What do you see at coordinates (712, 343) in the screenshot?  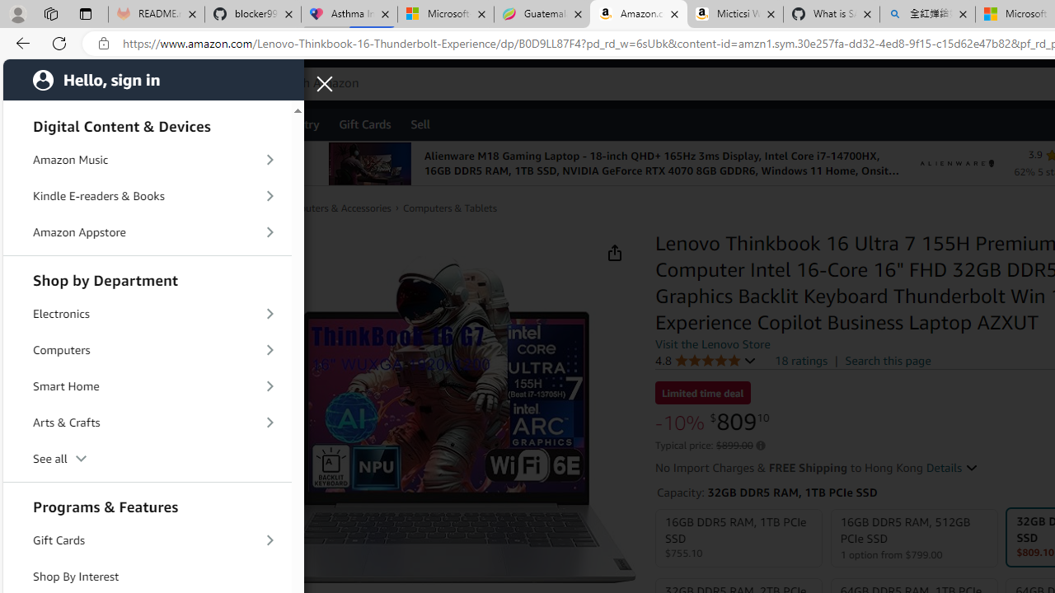 I see `Visit the Lenovo Store` at bounding box center [712, 343].